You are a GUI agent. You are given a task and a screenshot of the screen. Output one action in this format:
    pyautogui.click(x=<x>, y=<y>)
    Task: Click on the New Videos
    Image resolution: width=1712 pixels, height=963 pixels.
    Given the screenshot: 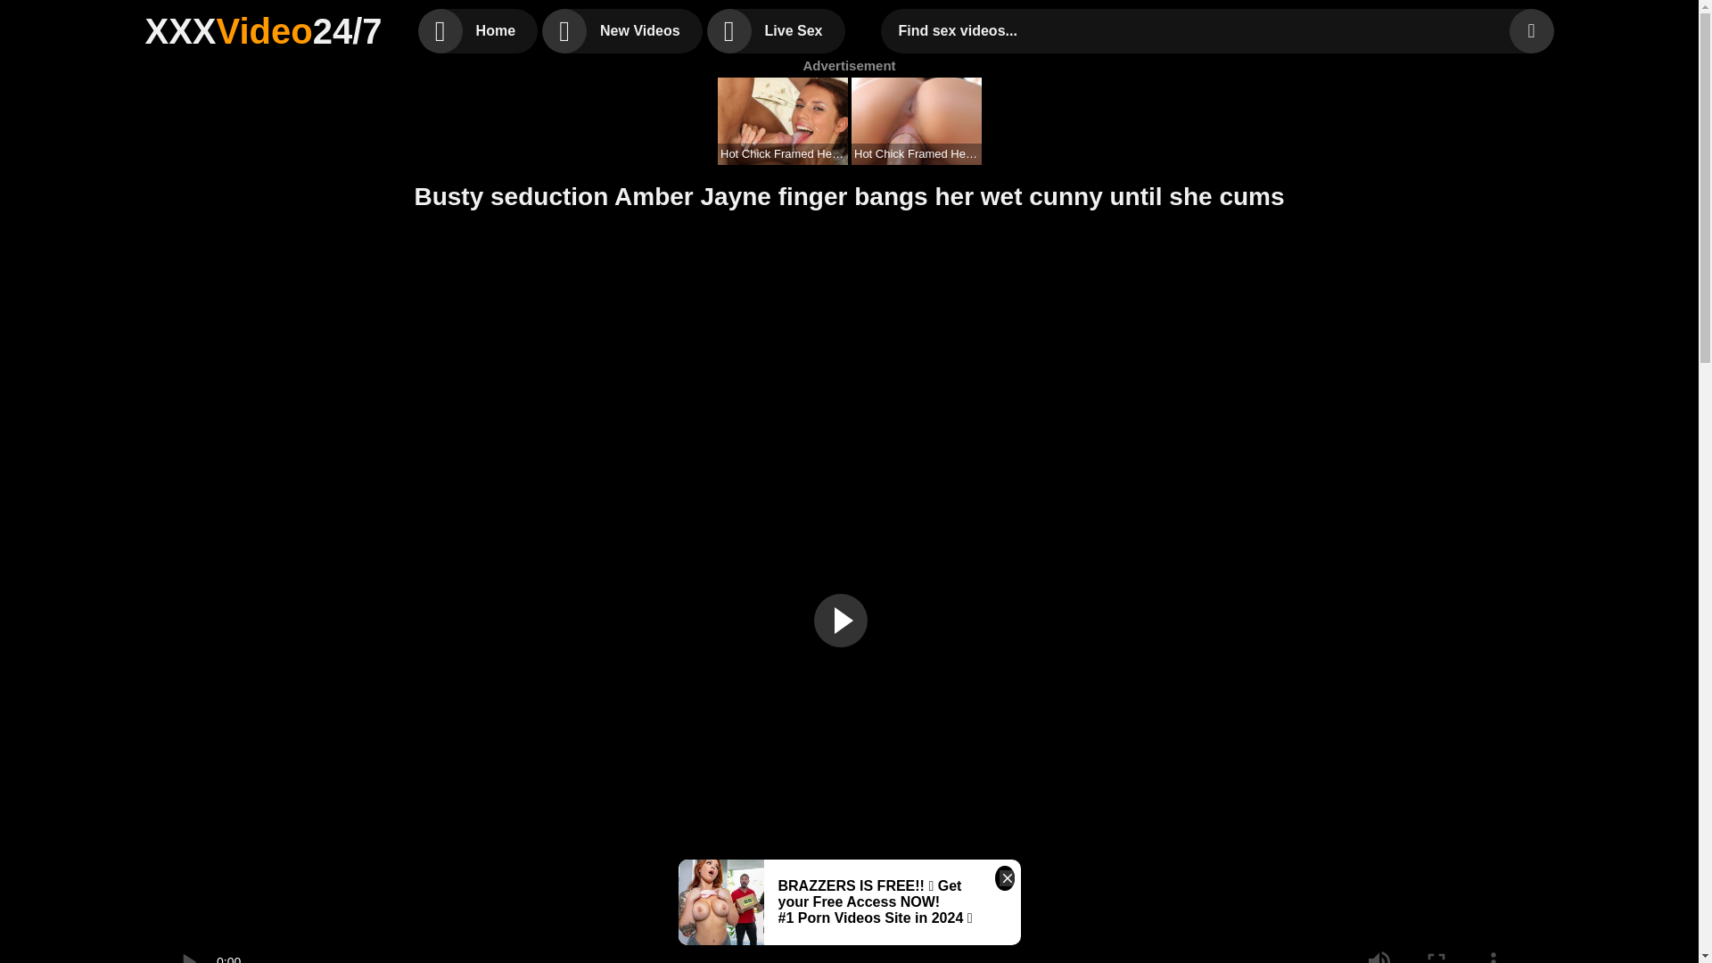 What is the action you would take?
    pyautogui.click(x=622, y=30)
    